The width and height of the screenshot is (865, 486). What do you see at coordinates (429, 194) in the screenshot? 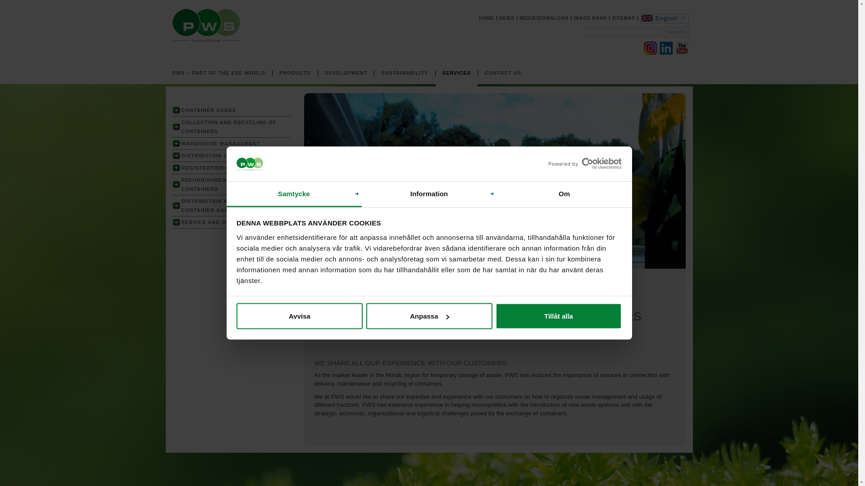
I see `Information` at bounding box center [429, 194].